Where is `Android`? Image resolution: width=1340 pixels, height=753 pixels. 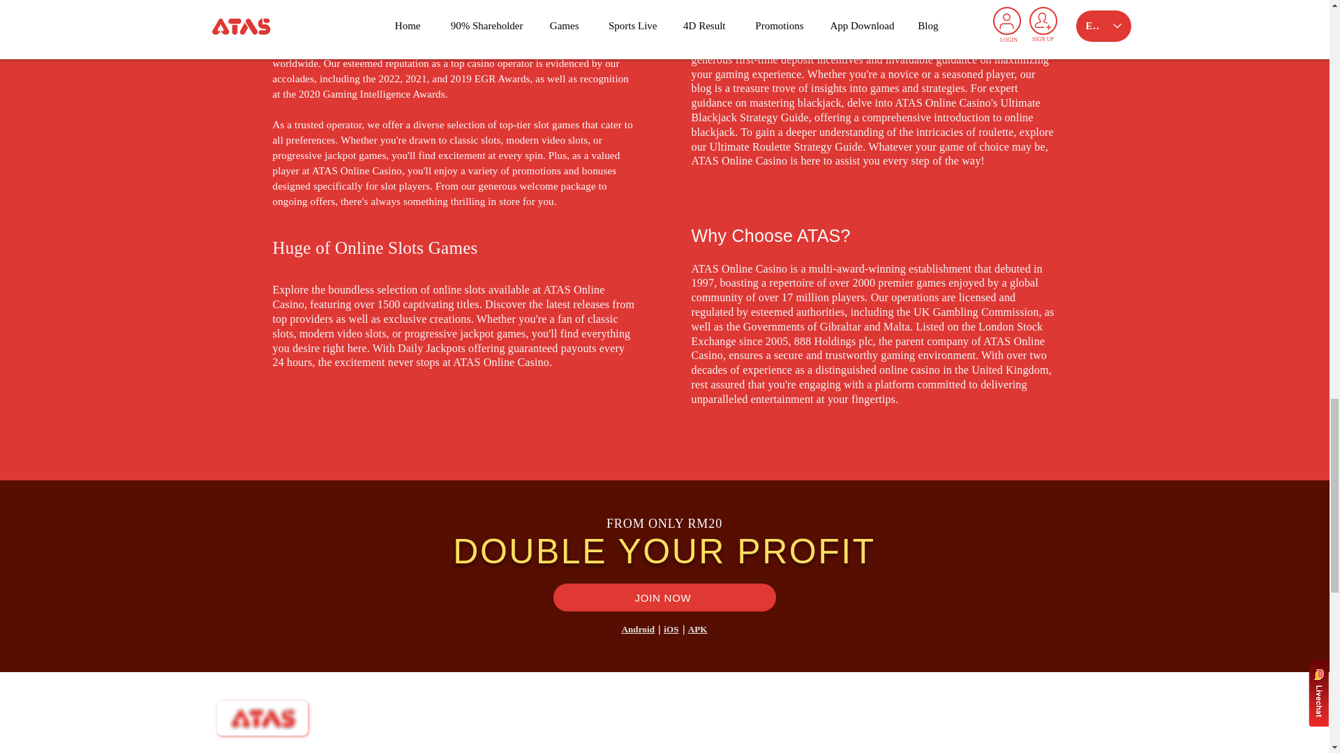 Android is located at coordinates (638, 629).